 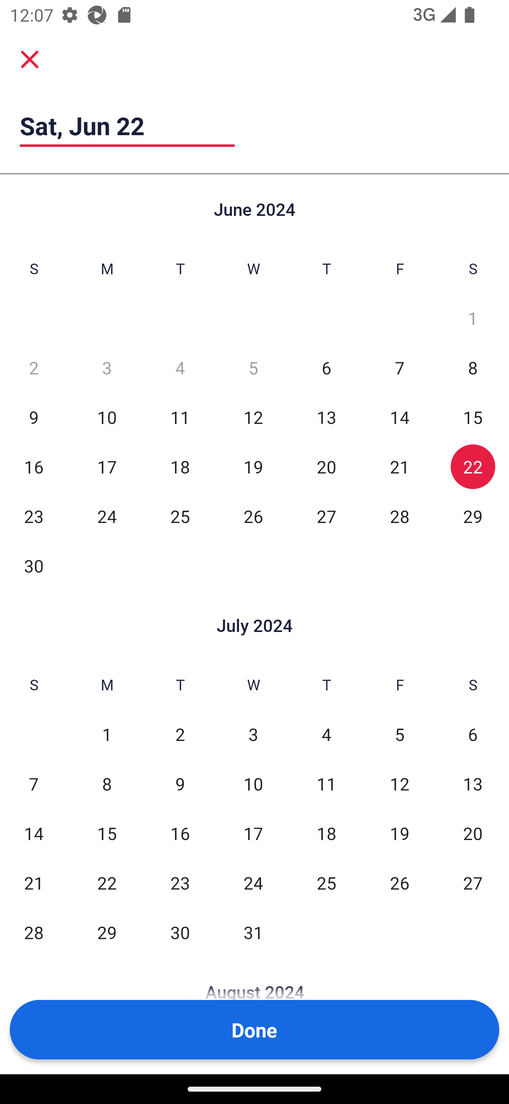 I want to click on 6 Thu, Jun 6, Not Selected, so click(x=326, y=367).